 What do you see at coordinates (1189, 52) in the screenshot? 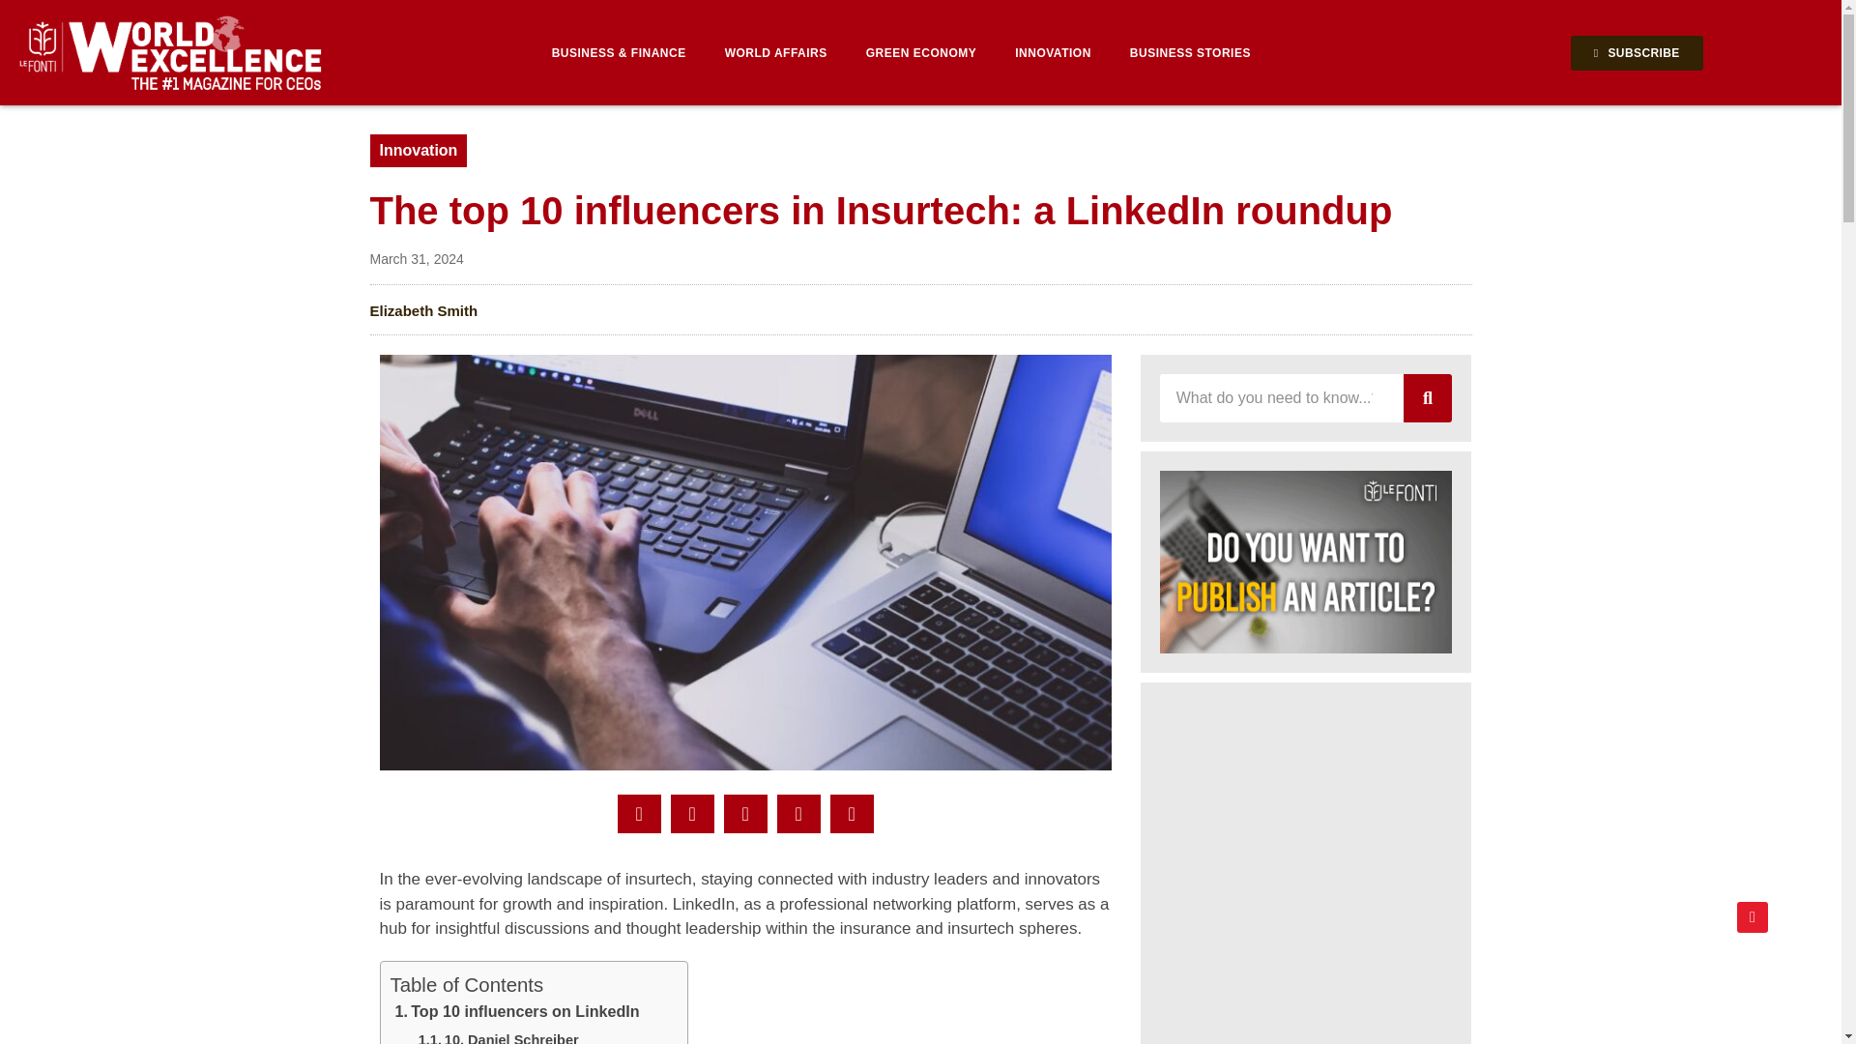
I see `BUSINESS STORIES` at bounding box center [1189, 52].